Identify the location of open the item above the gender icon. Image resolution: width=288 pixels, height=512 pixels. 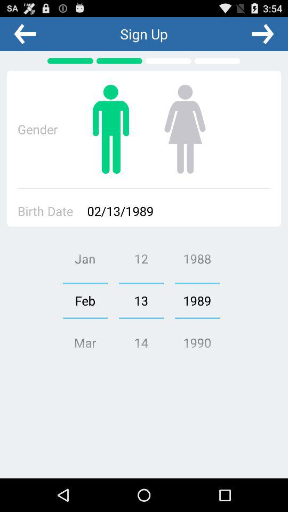
(25, 34).